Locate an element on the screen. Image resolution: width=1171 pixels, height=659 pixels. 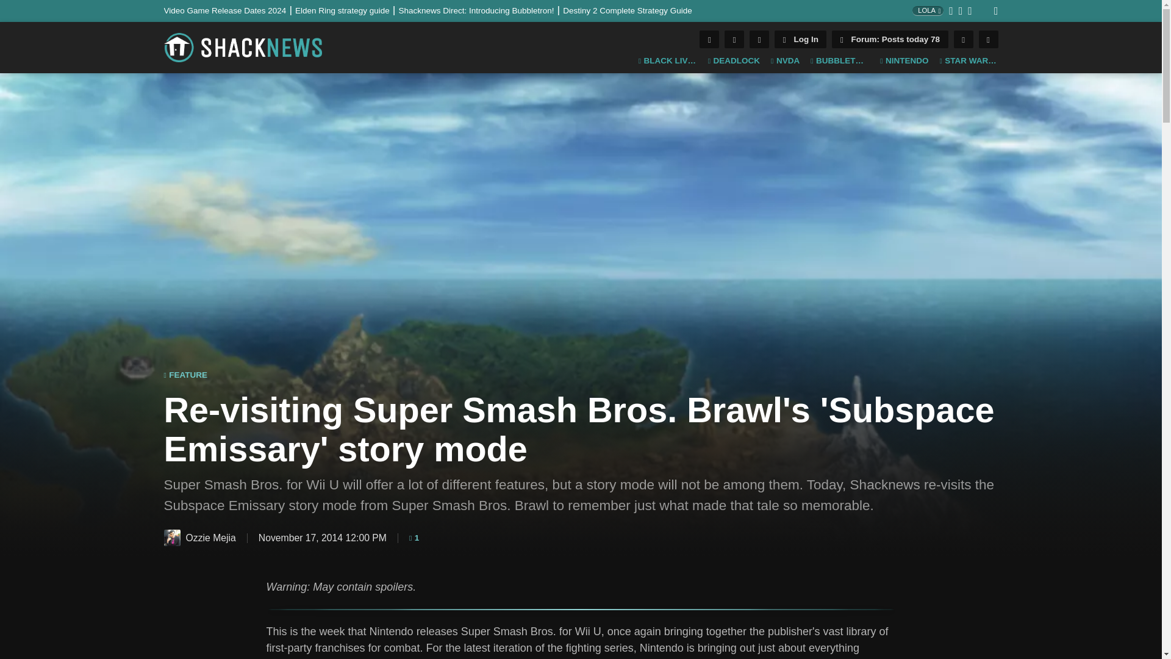
Ozzie Mejia is located at coordinates (172, 538).